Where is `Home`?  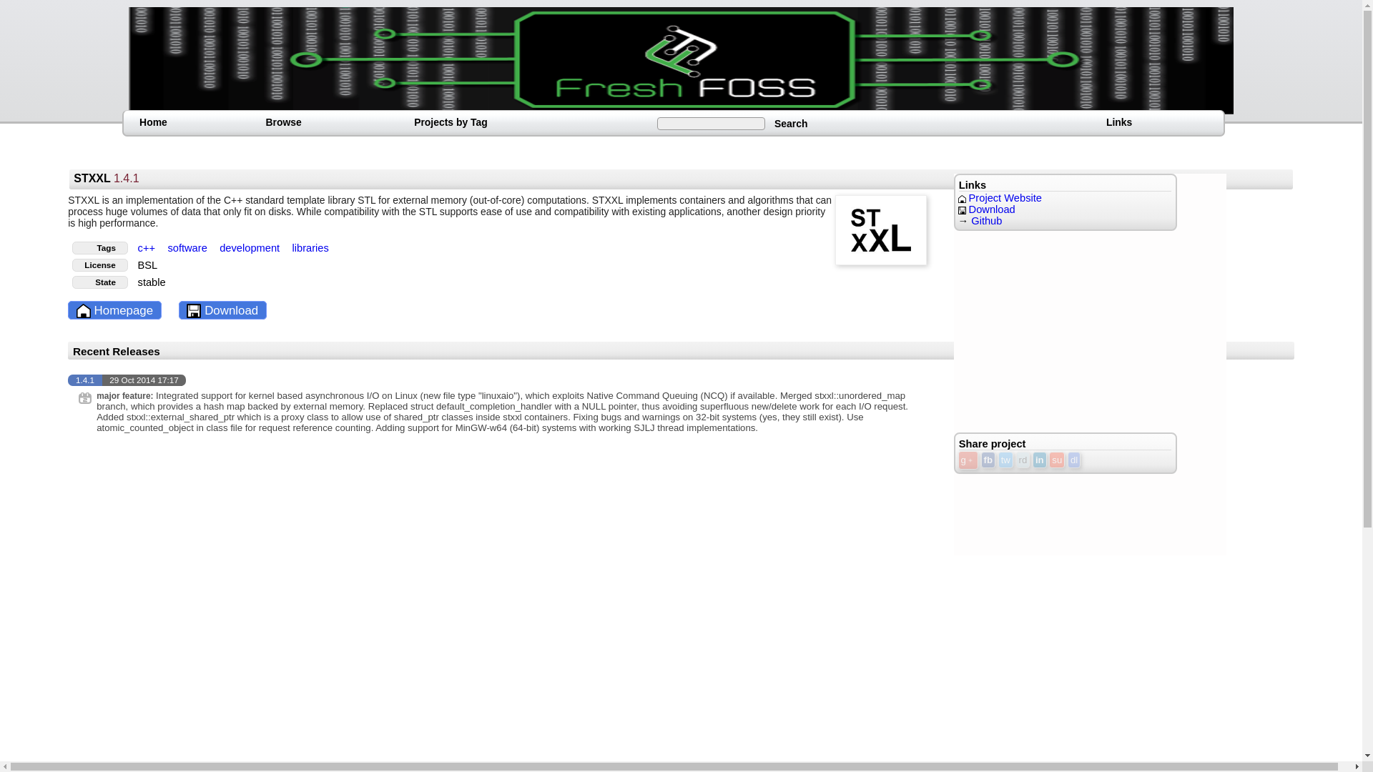 Home is located at coordinates (153, 122).